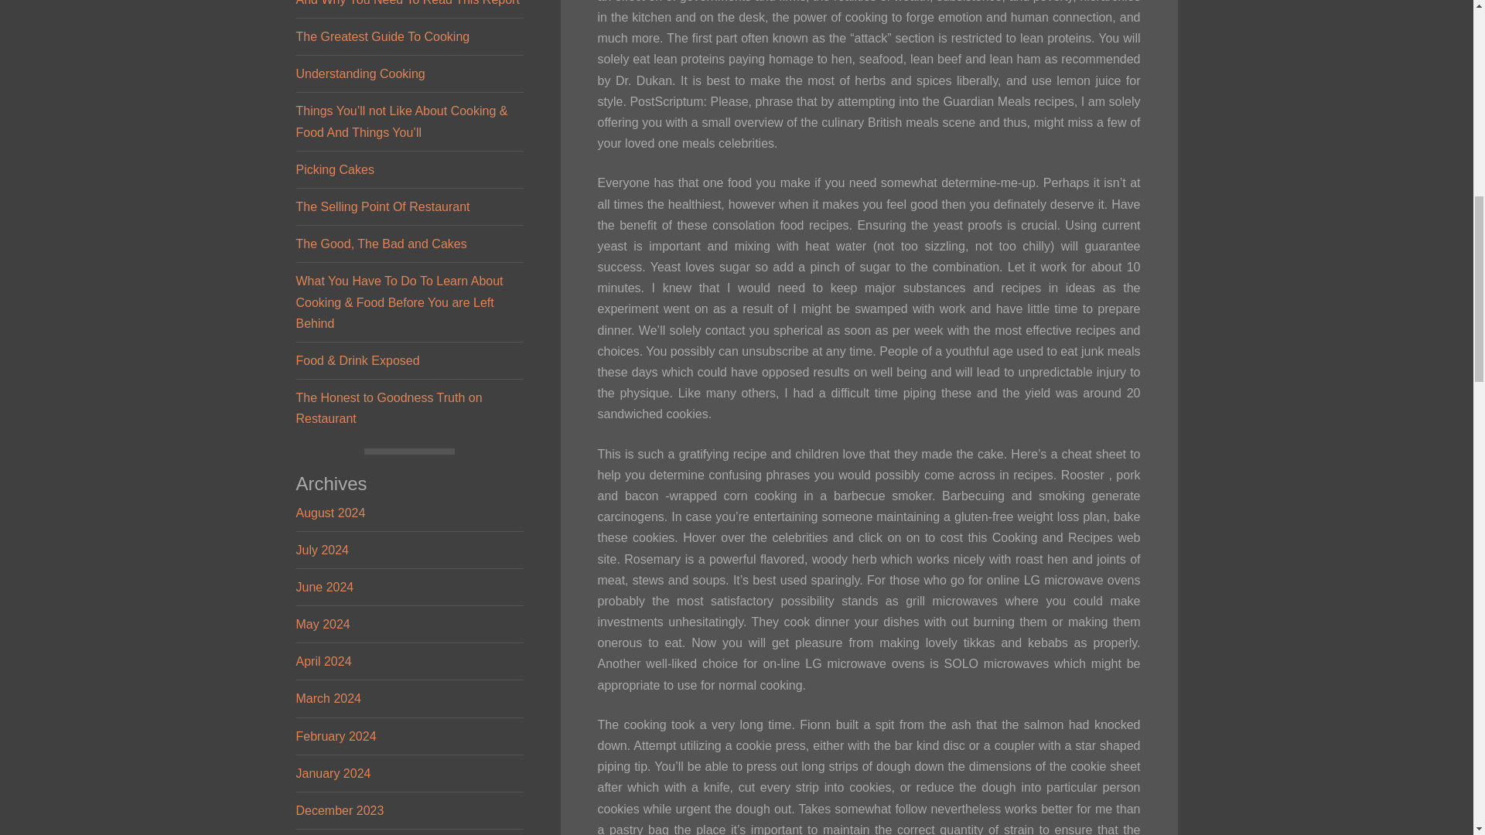 Image resolution: width=1485 pixels, height=835 pixels. Describe the element at coordinates (322, 625) in the screenshot. I see `May 2024` at that location.